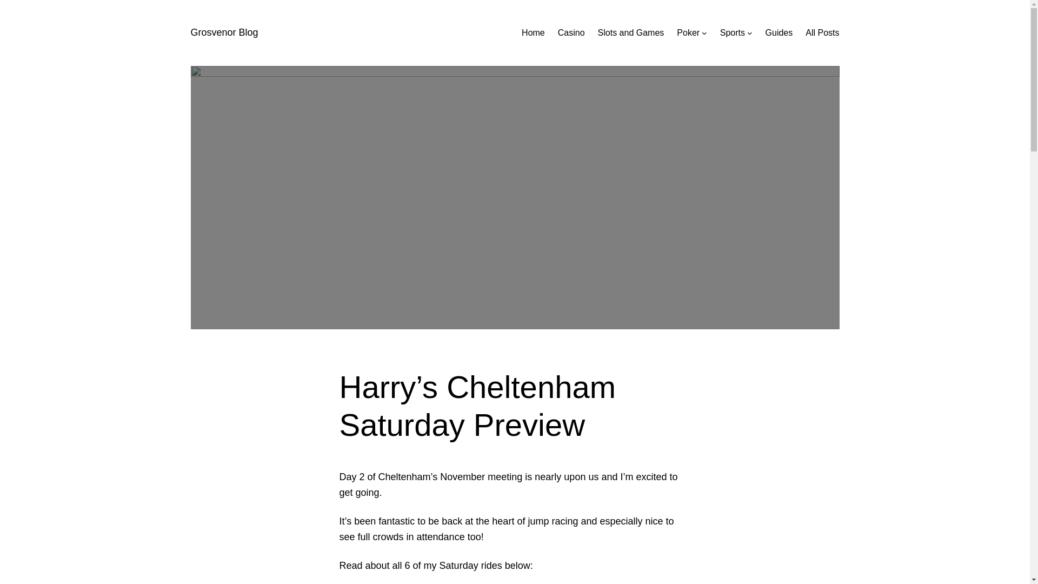  What do you see at coordinates (733, 32) in the screenshot?
I see `Sports` at bounding box center [733, 32].